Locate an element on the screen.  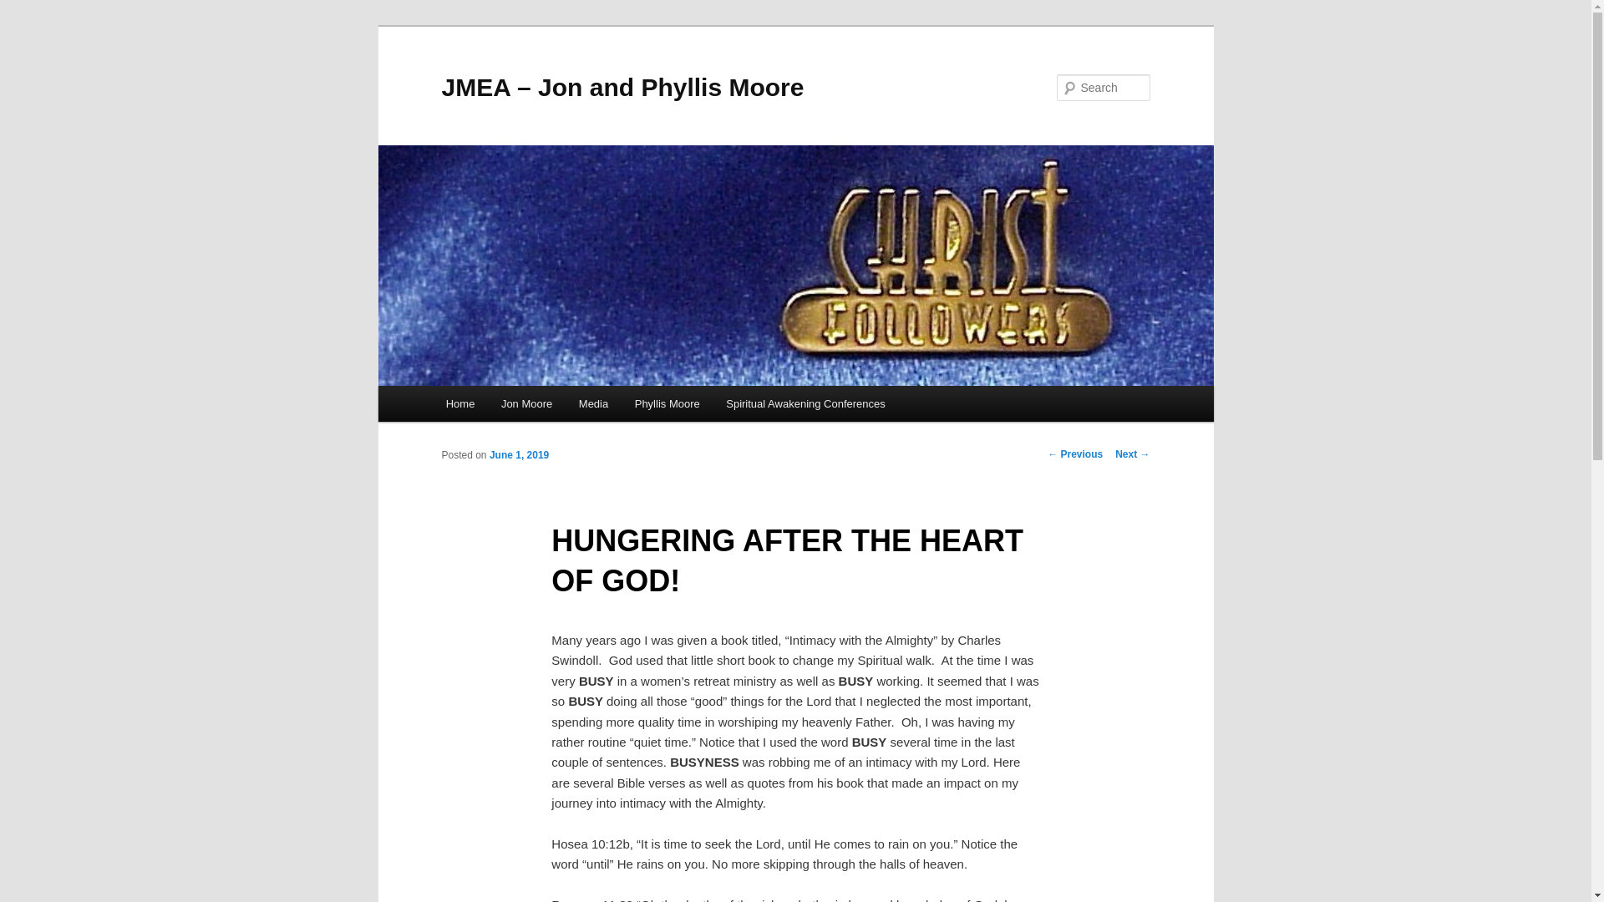
Search is located at coordinates (27, 9).